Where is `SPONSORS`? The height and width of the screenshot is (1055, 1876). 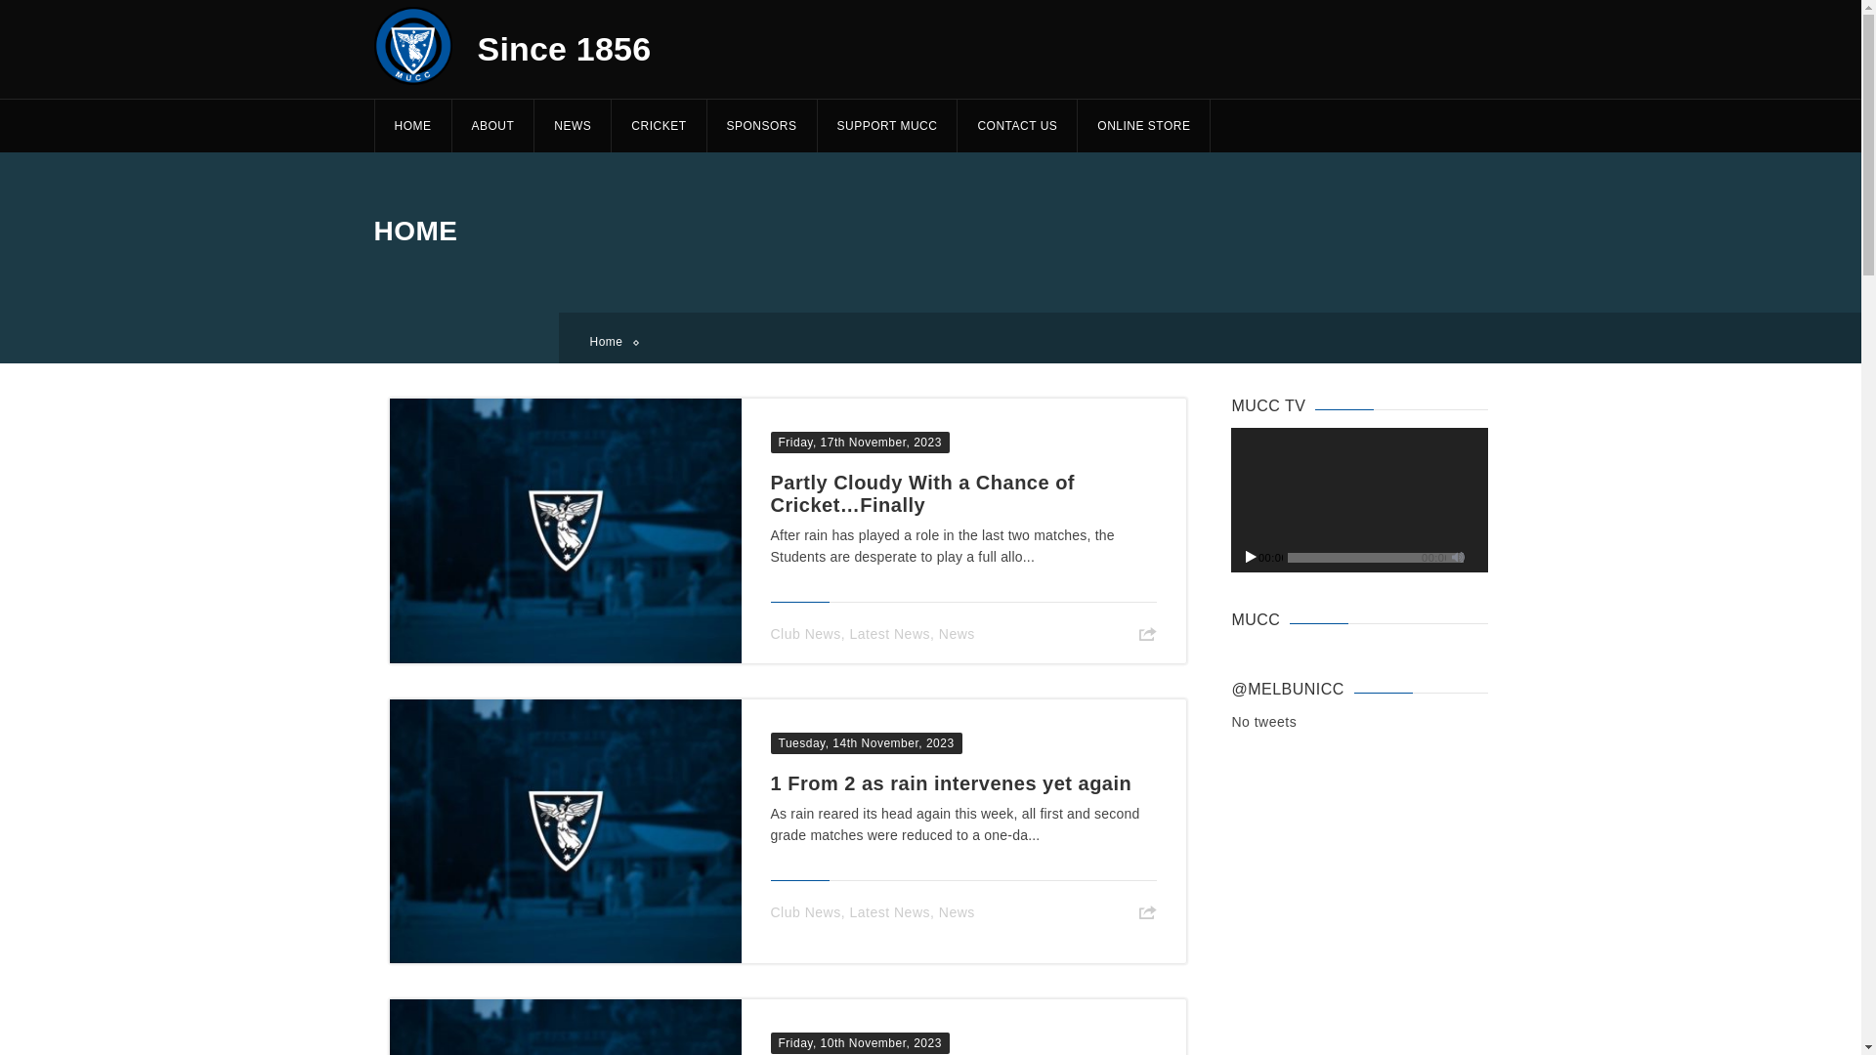
SPONSORS is located at coordinates (762, 125).